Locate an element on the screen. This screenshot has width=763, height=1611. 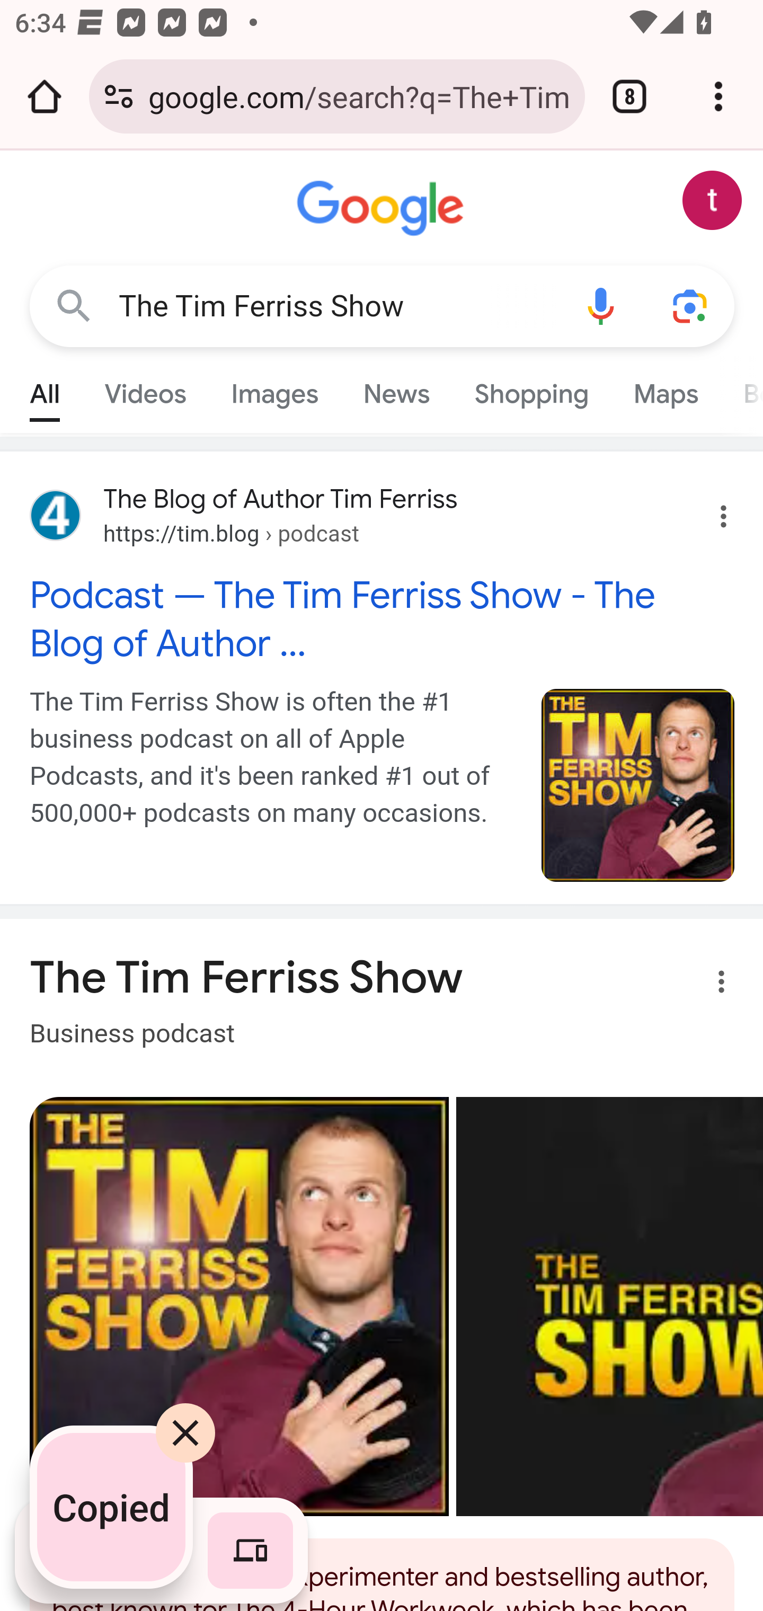
More options is located at coordinates (709, 986).